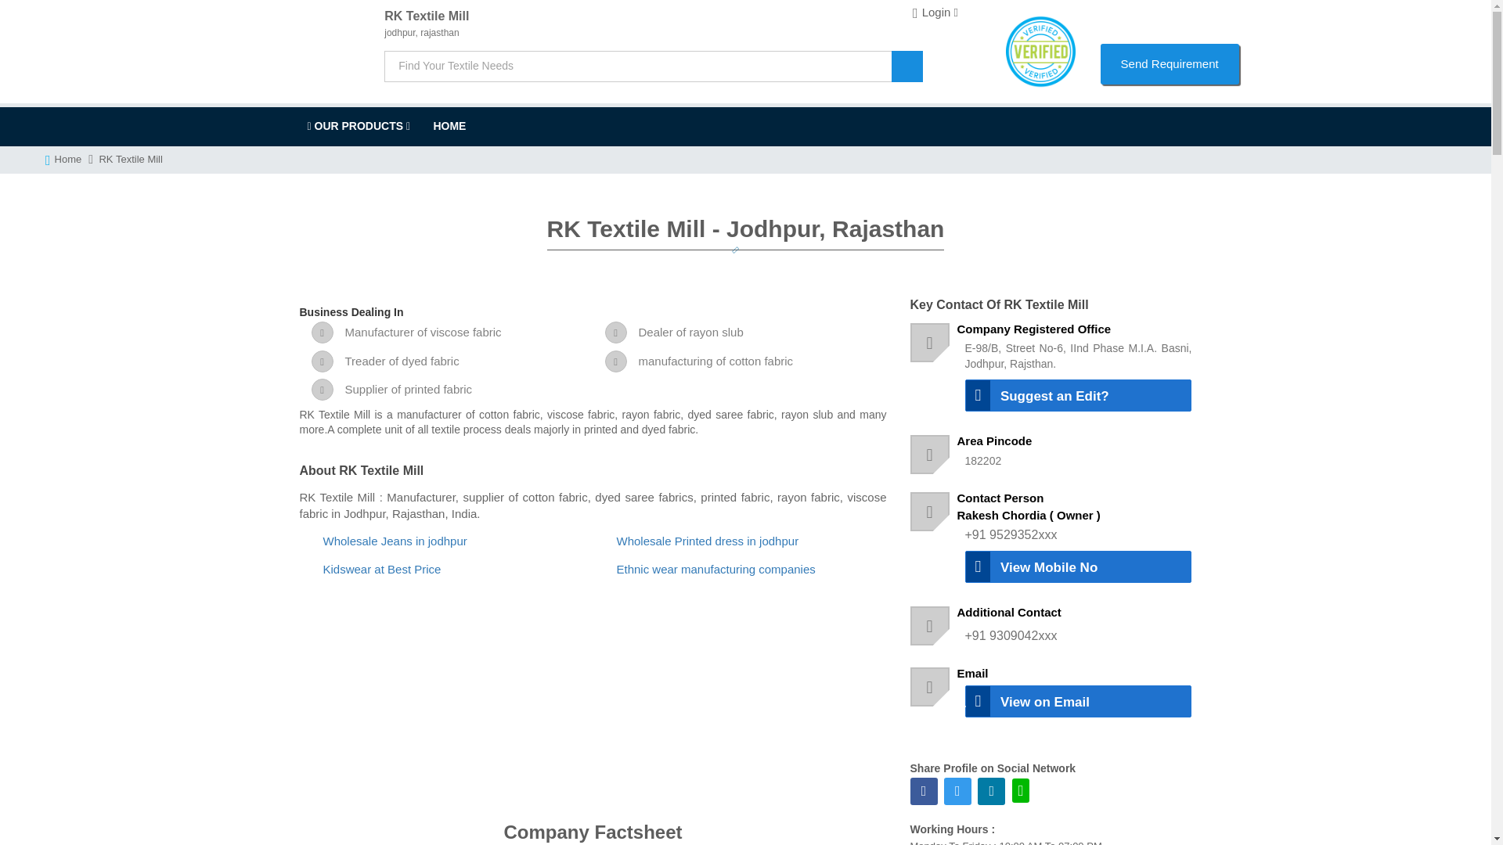 Image resolution: width=1503 pixels, height=845 pixels. What do you see at coordinates (381, 569) in the screenshot?
I see `Kidswear at Best Price` at bounding box center [381, 569].